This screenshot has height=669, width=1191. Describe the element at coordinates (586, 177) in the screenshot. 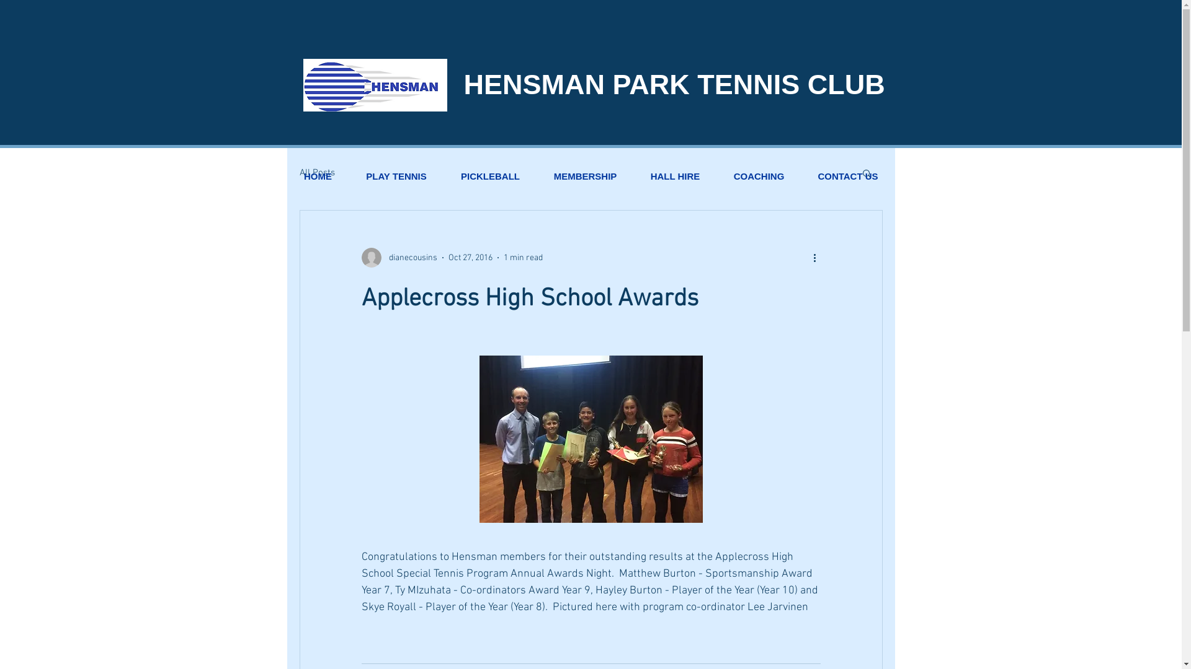

I see `MEMBERSHIP` at that location.